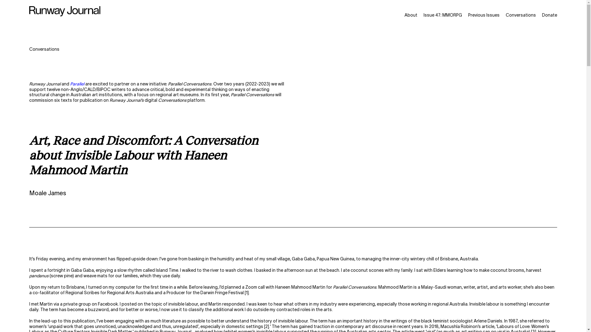 Image resolution: width=591 pixels, height=332 pixels. Describe the element at coordinates (411, 15) in the screenshot. I see `About` at that location.